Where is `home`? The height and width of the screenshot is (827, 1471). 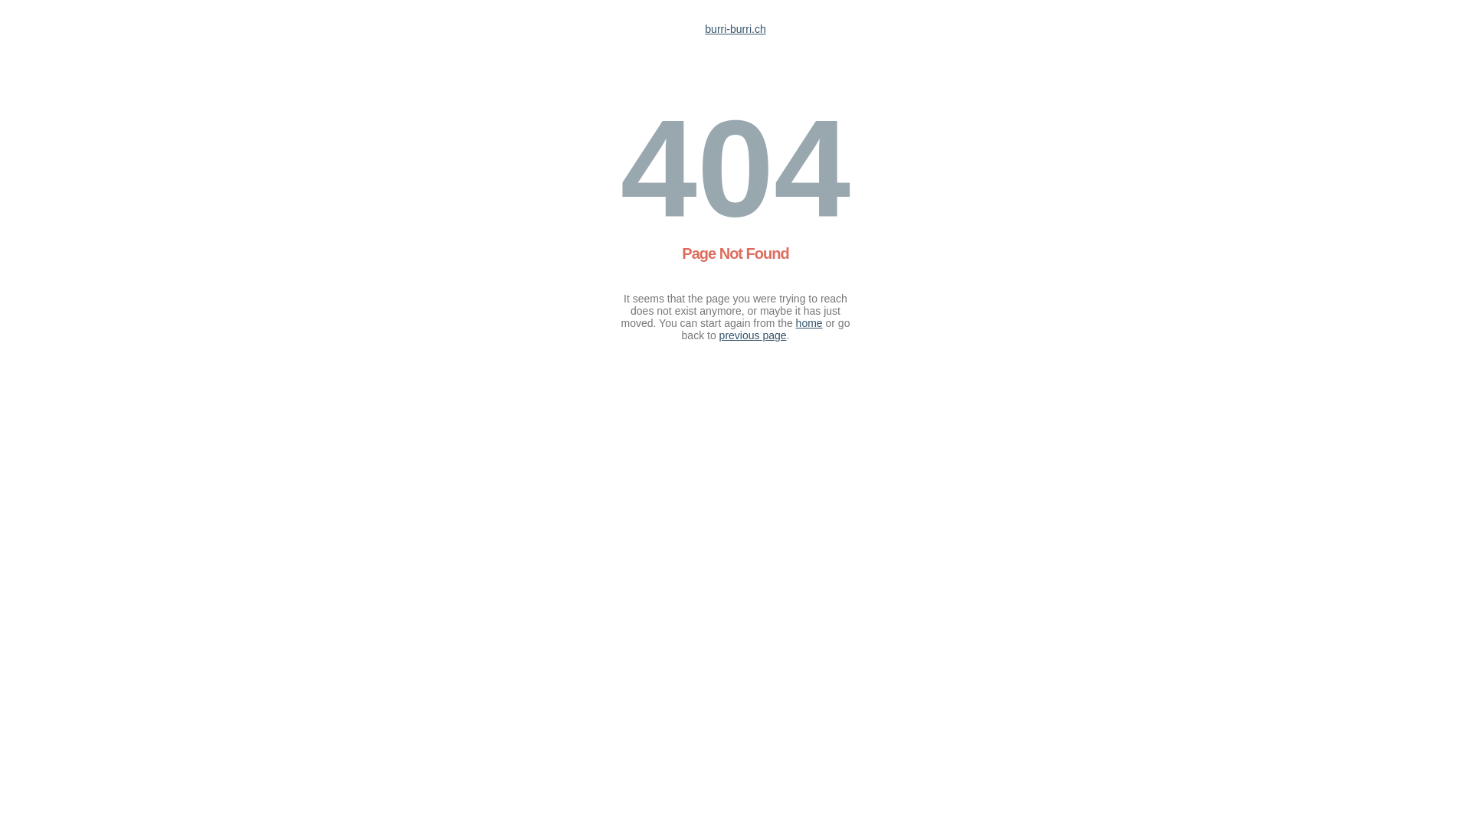
home is located at coordinates (809, 323).